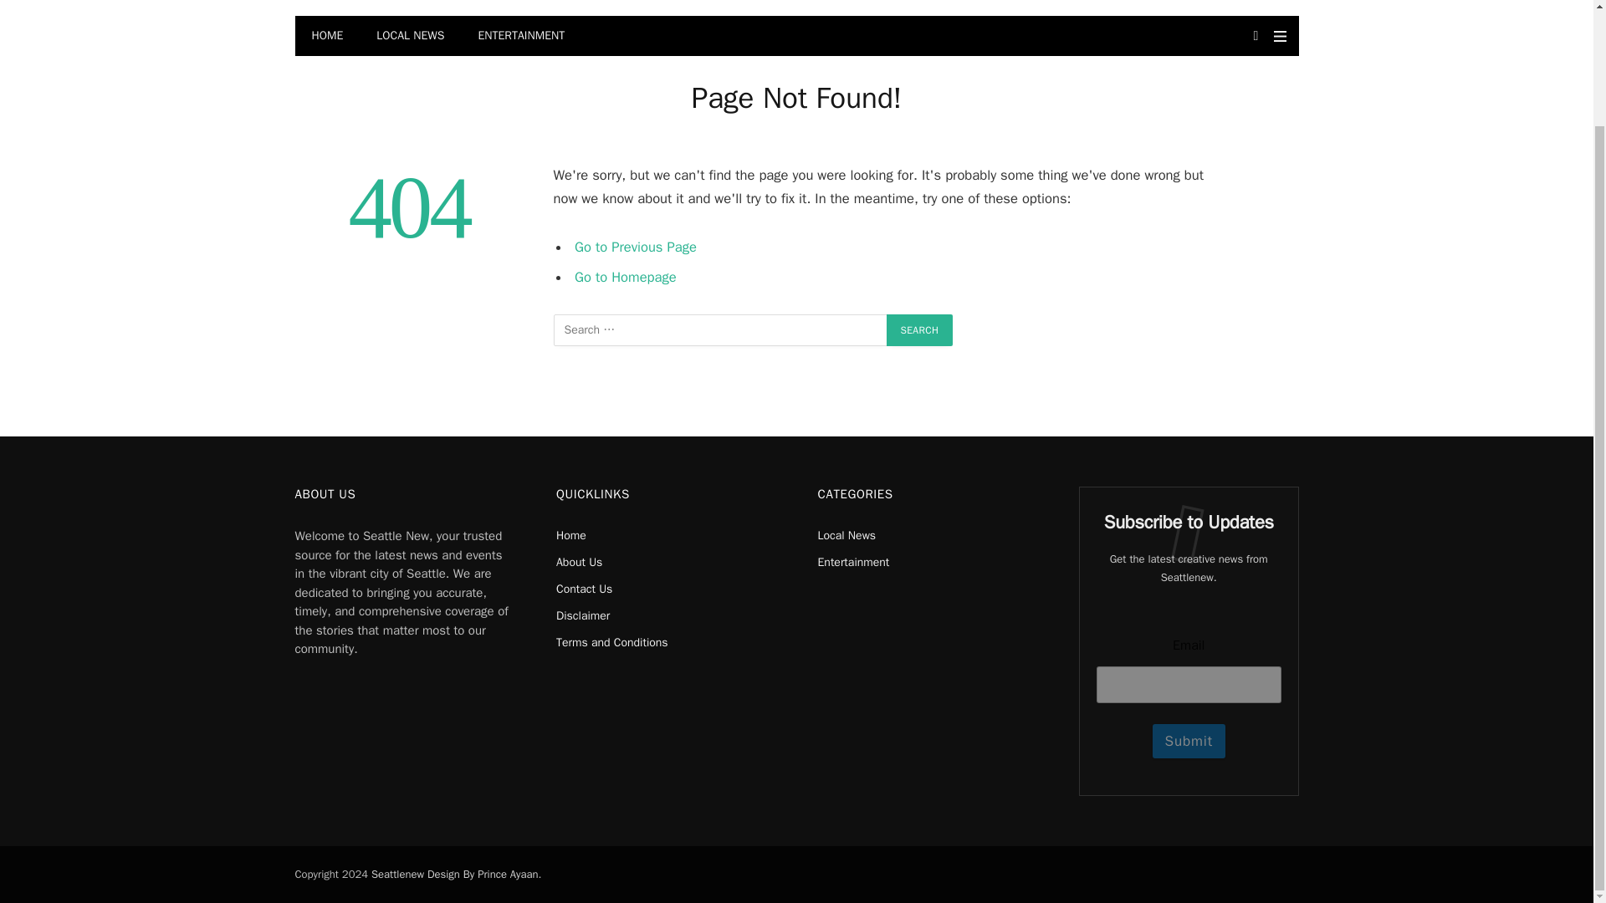 The width and height of the screenshot is (1606, 903). I want to click on Disclaimer, so click(582, 615).